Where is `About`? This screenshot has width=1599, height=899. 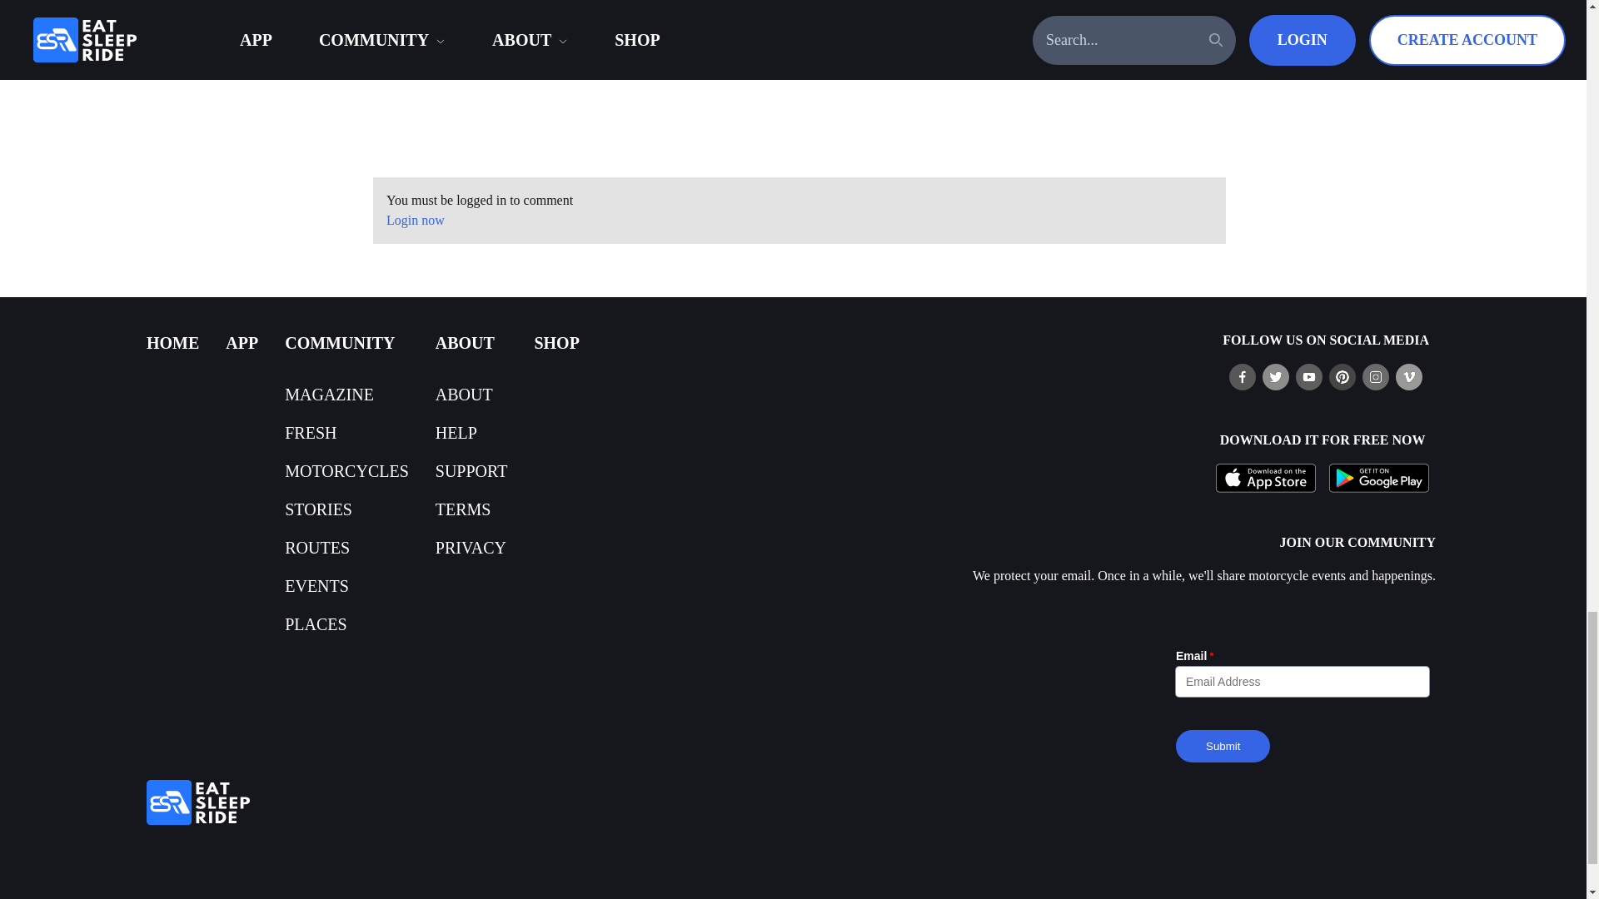
About is located at coordinates (463, 395).